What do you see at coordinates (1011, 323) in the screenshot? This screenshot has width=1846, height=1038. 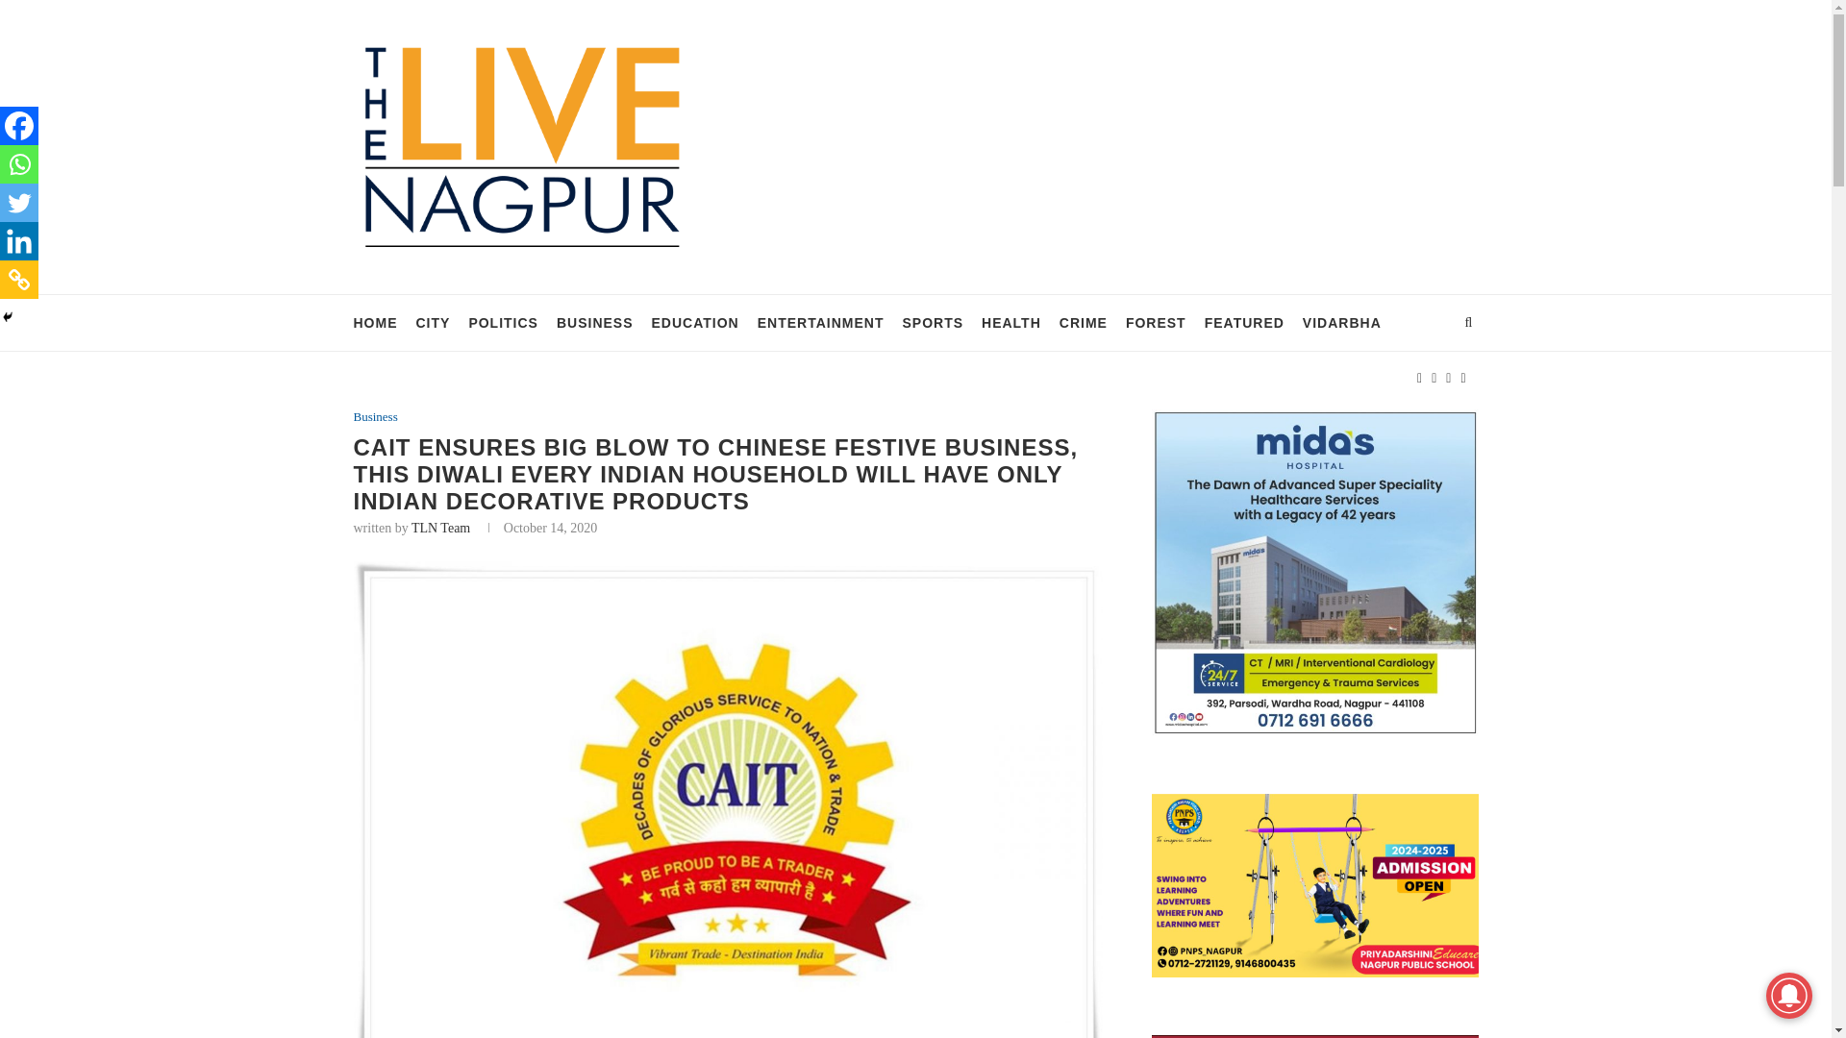 I see `HEALTH` at bounding box center [1011, 323].